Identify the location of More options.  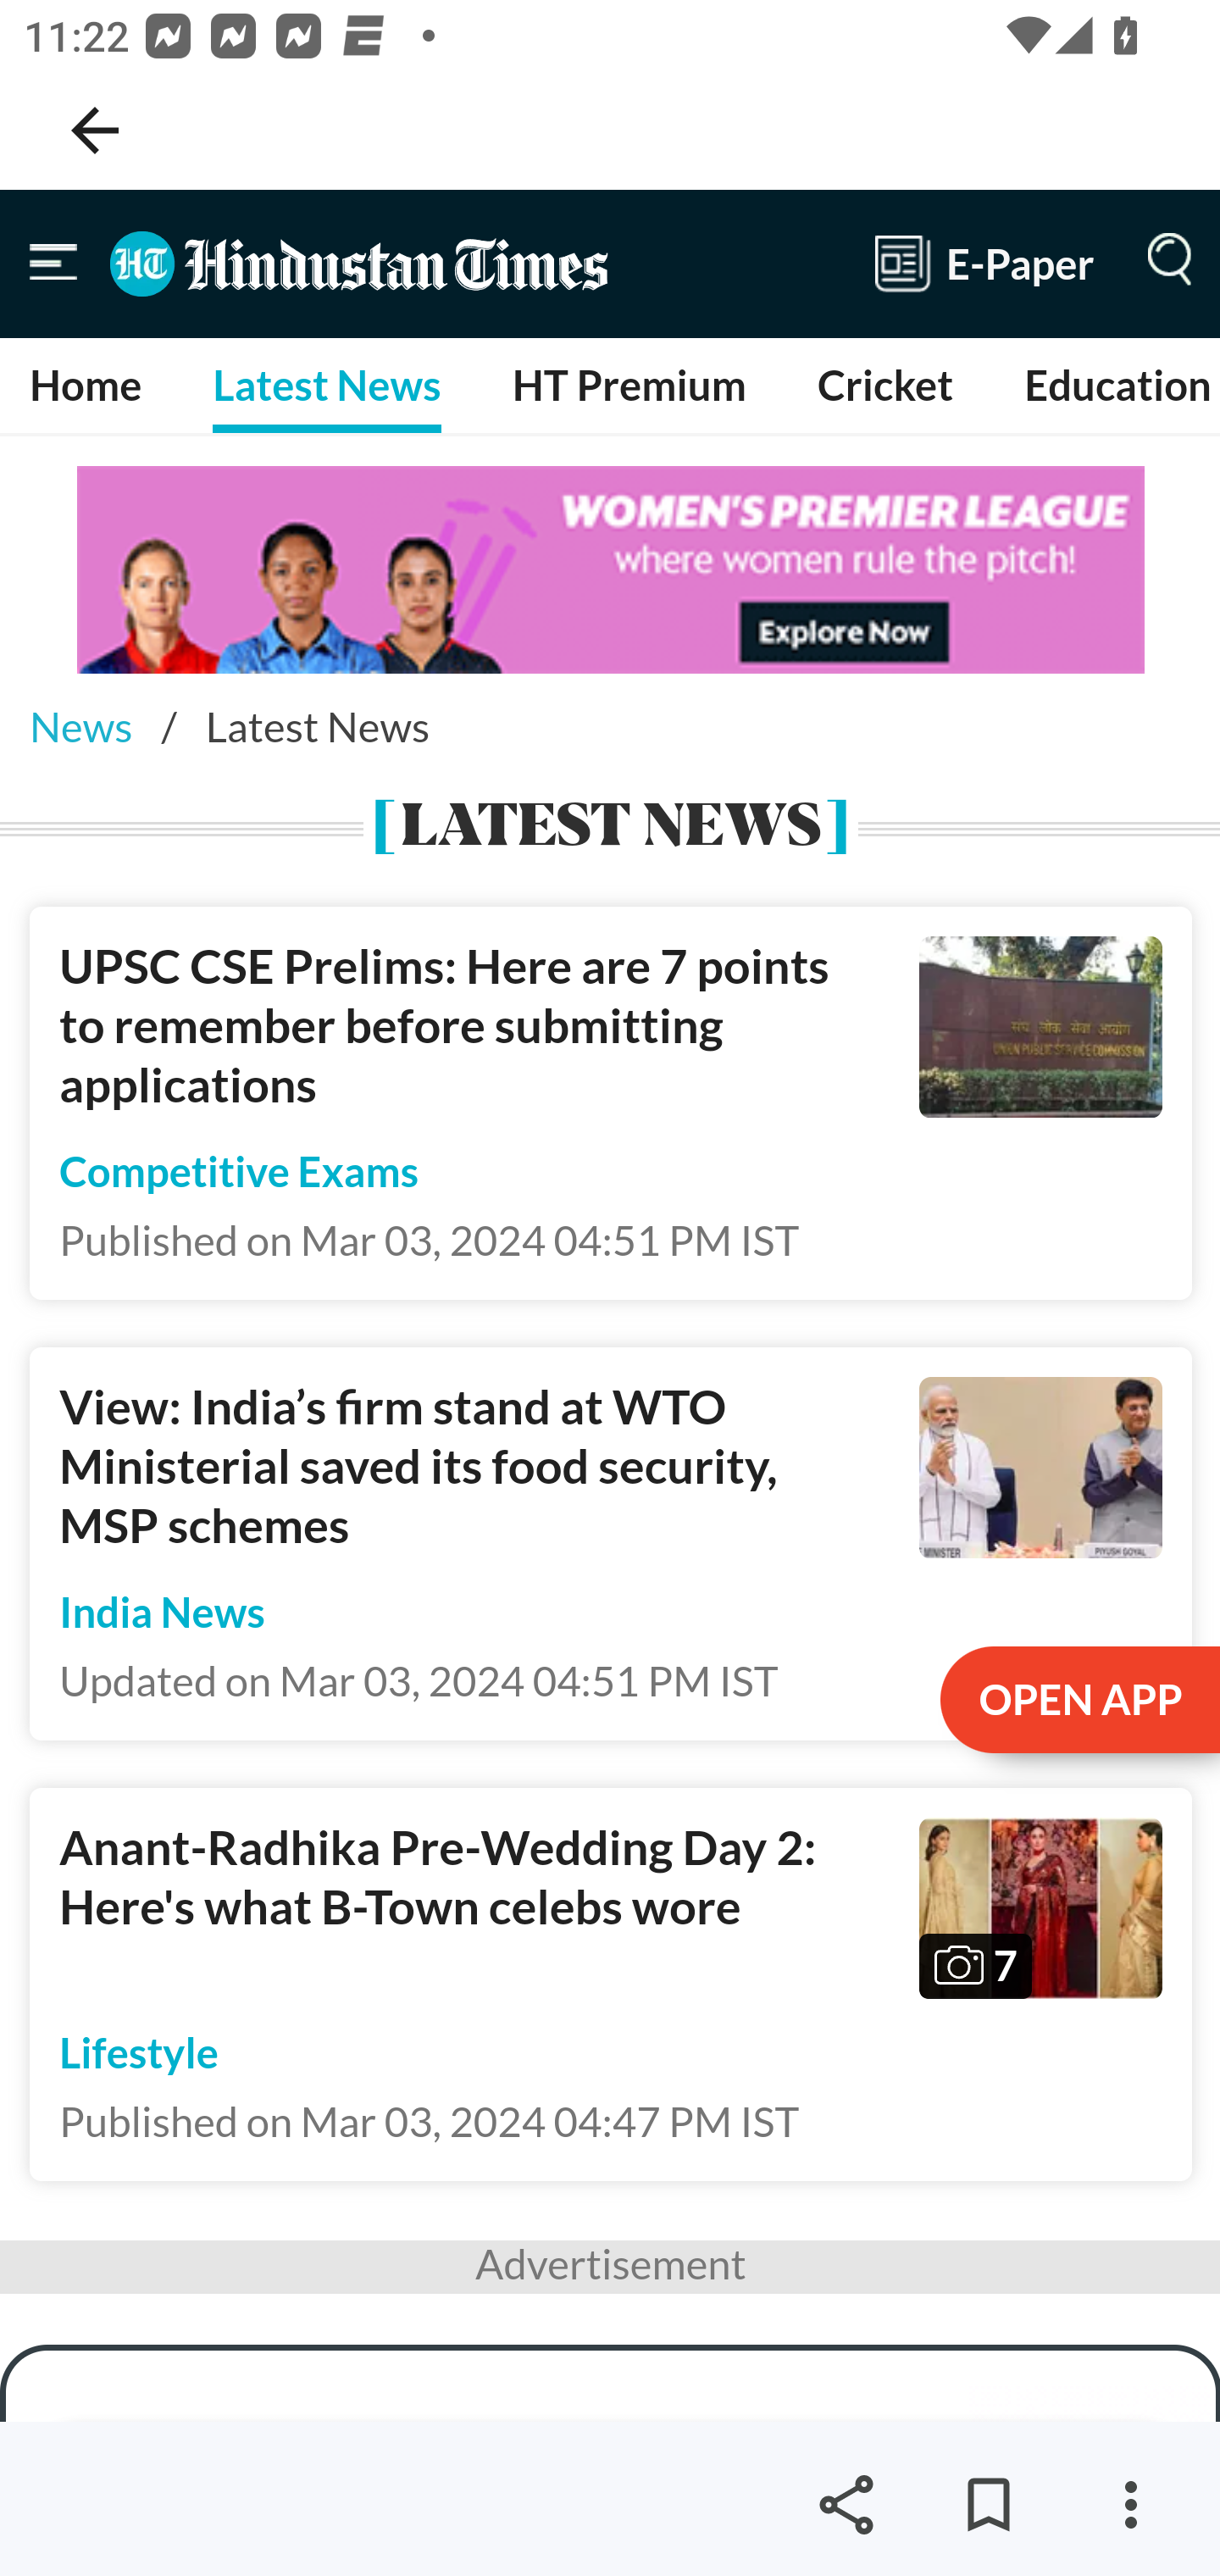
(1130, 2505).